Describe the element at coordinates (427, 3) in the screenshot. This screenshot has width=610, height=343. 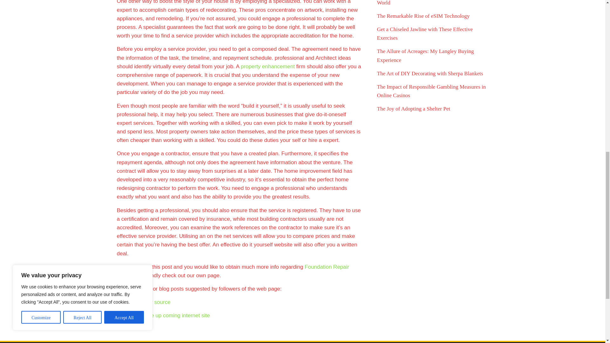
I see `Understanding Mental Health in the Corporate World` at that location.